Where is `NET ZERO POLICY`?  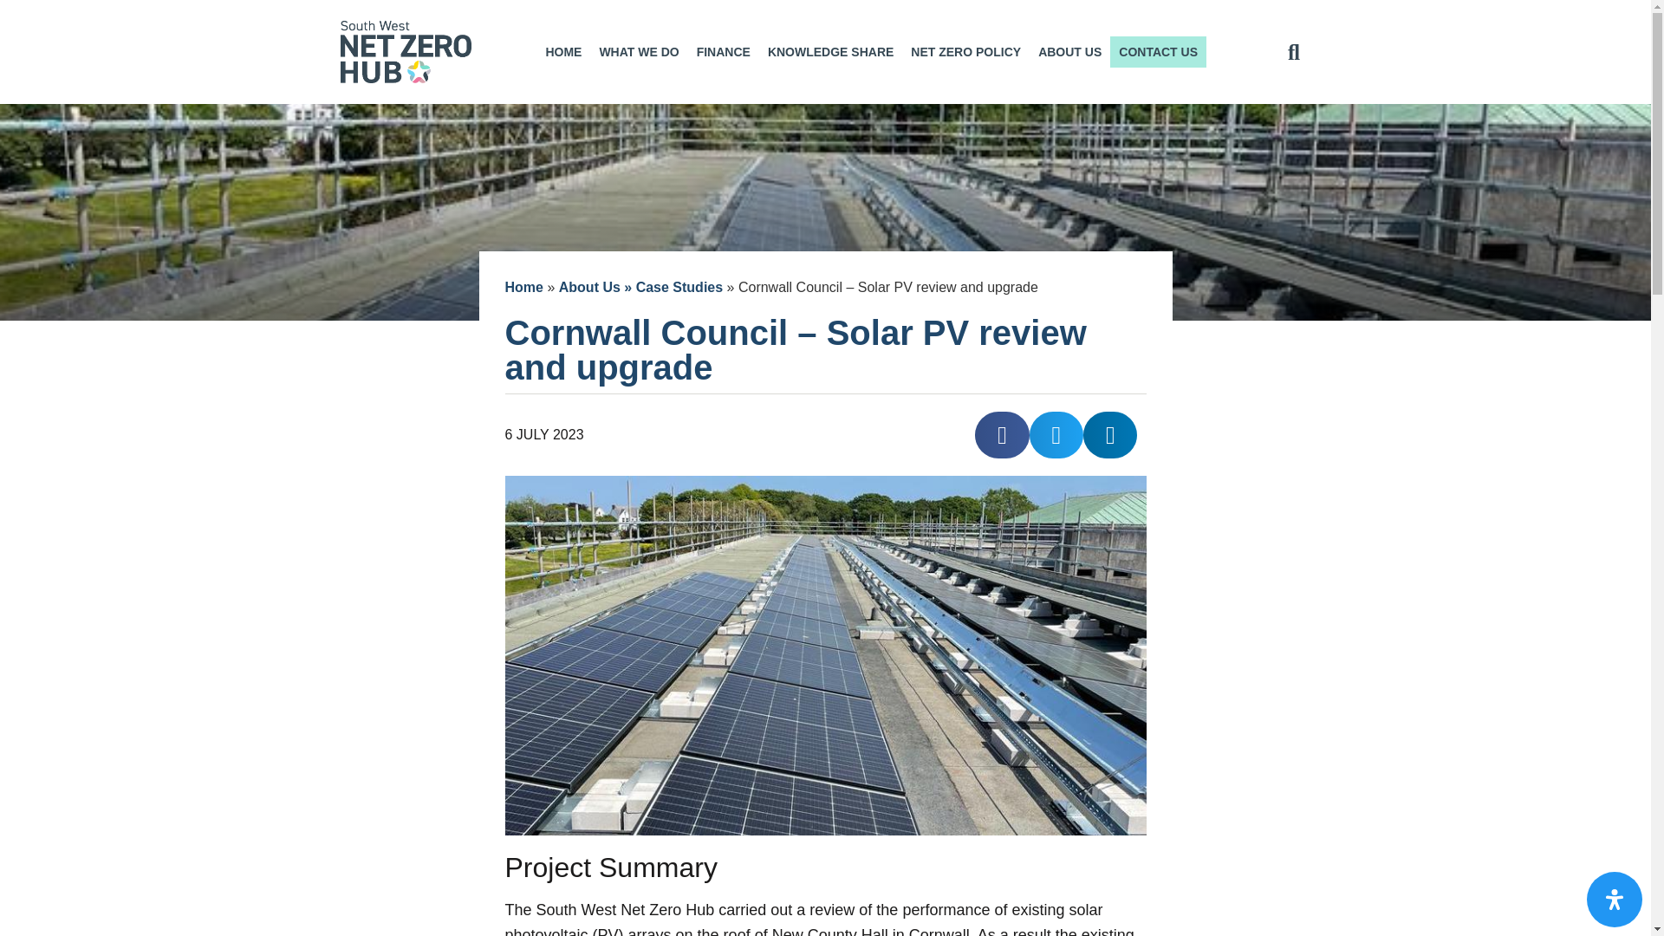
NET ZERO POLICY is located at coordinates (965, 52).